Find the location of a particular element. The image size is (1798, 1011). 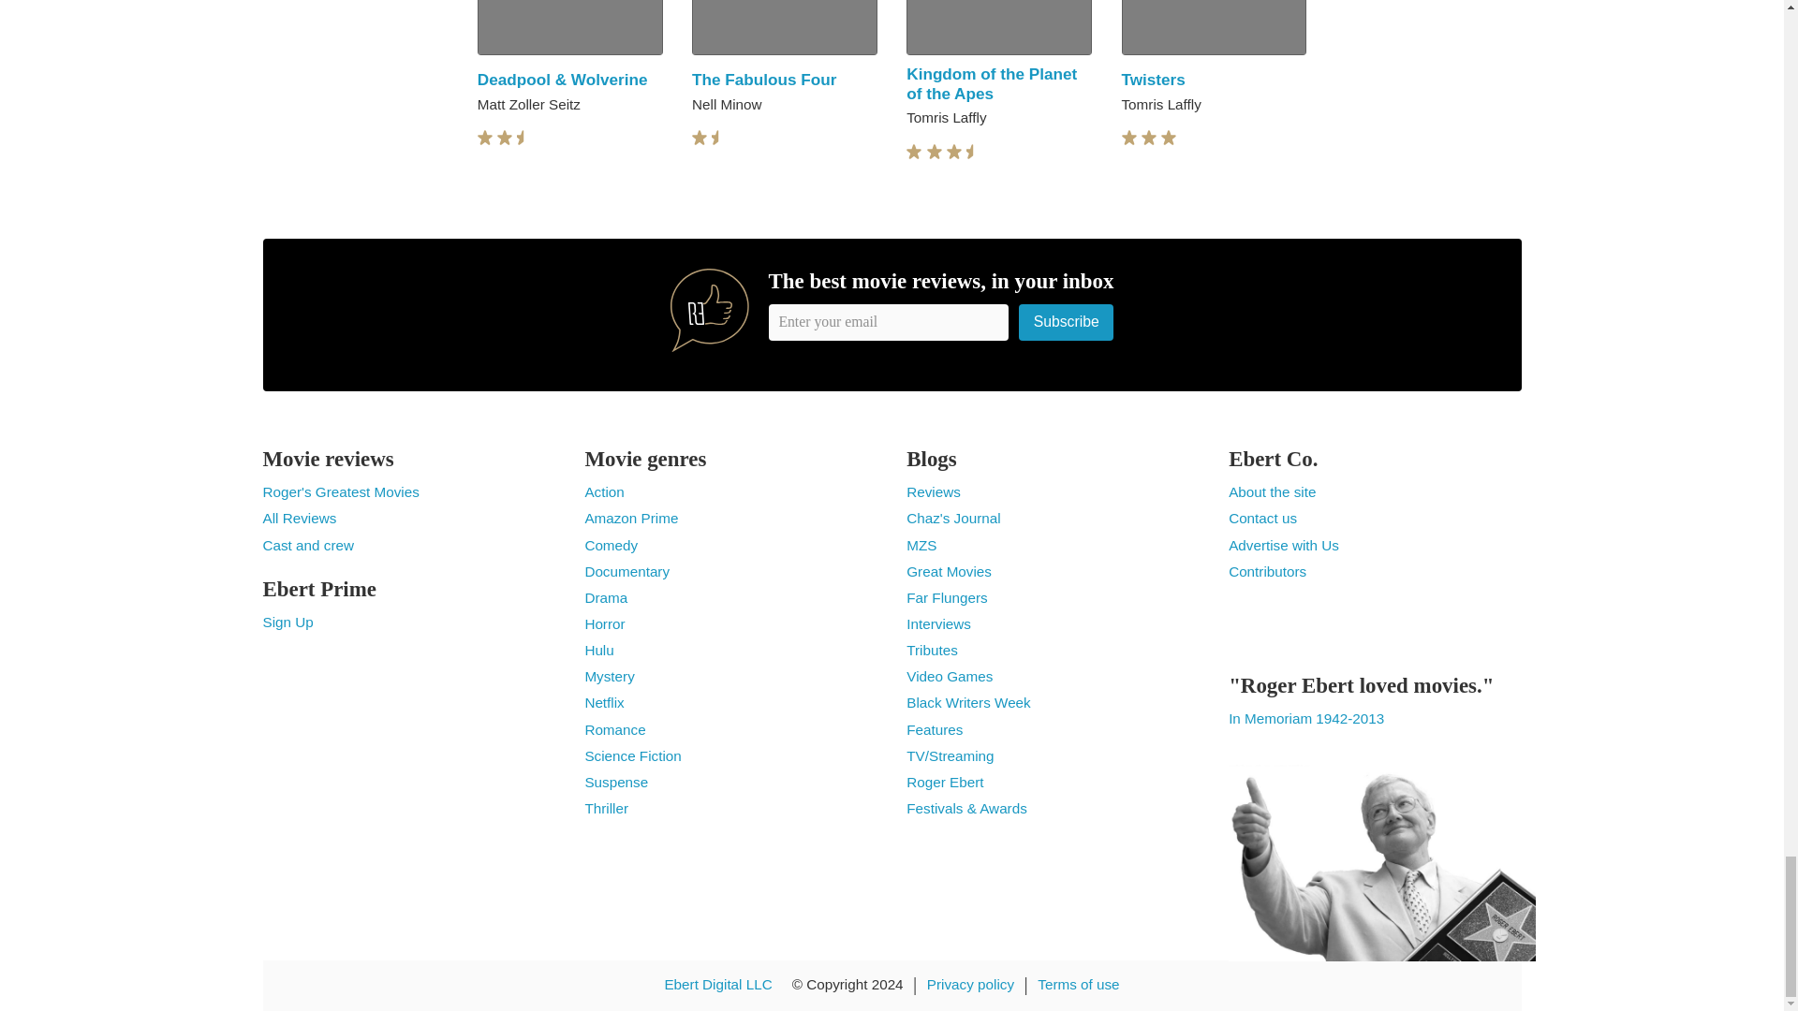

Subscribe is located at coordinates (1067, 322).